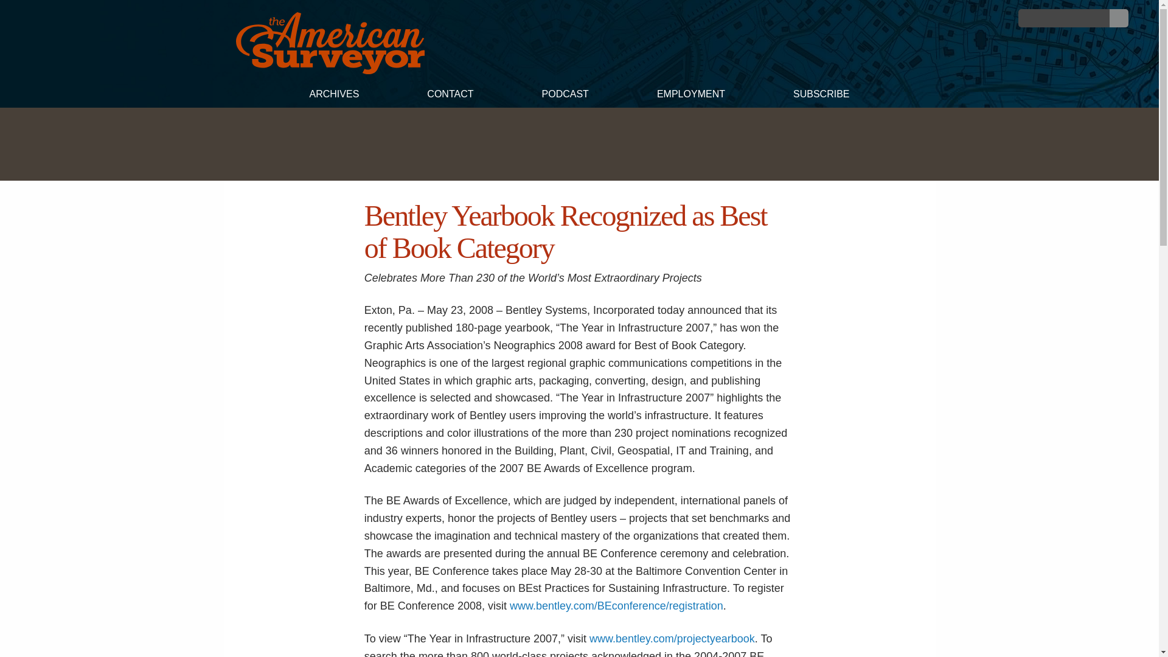 The width and height of the screenshot is (1168, 657). Describe the element at coordinates (1119, 18) in the screenshot. I see `Submit` at that location.